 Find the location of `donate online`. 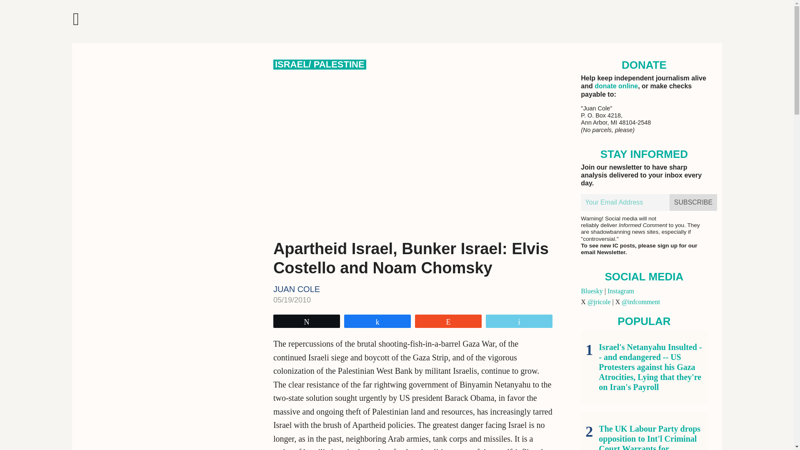

donate online is located at coordinates (616, 86).